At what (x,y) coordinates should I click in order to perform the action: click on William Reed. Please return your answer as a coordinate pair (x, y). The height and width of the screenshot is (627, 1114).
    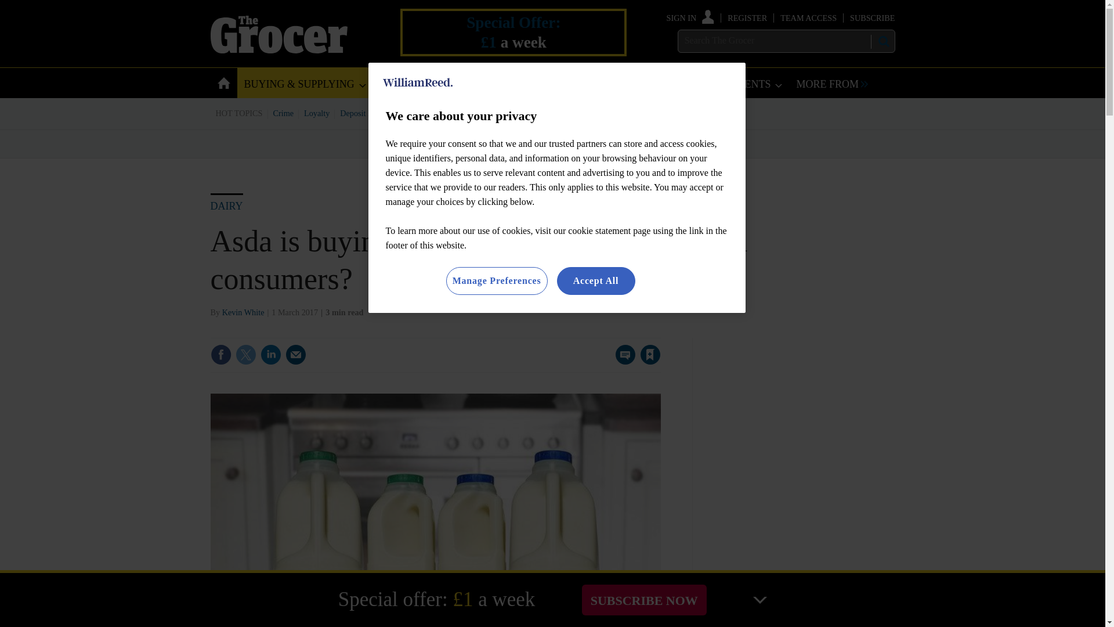
    Looking at the image, I should click on (418, 82).